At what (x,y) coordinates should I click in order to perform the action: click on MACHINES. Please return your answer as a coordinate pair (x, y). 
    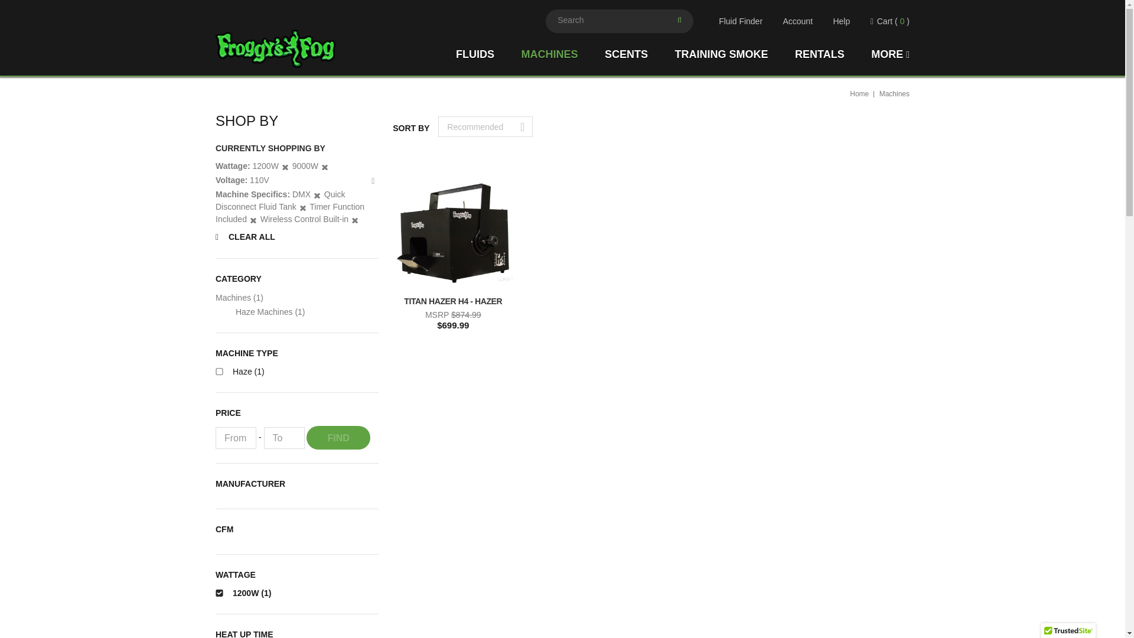
    Looking at the image, I should click on (562, 54).